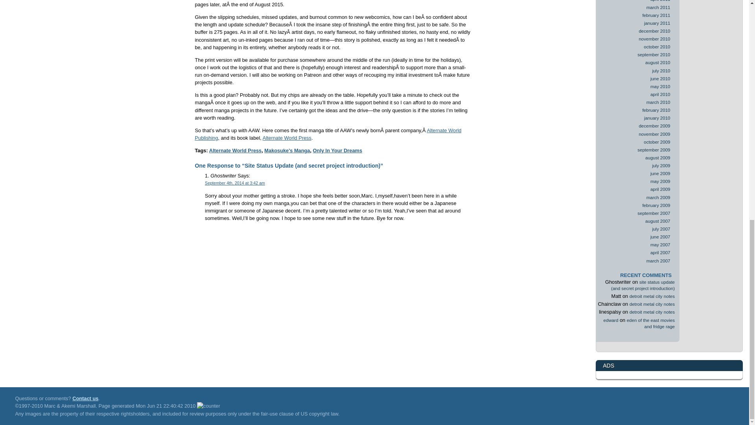  I want to click on Only In Your Dreams, so click(337, 150).